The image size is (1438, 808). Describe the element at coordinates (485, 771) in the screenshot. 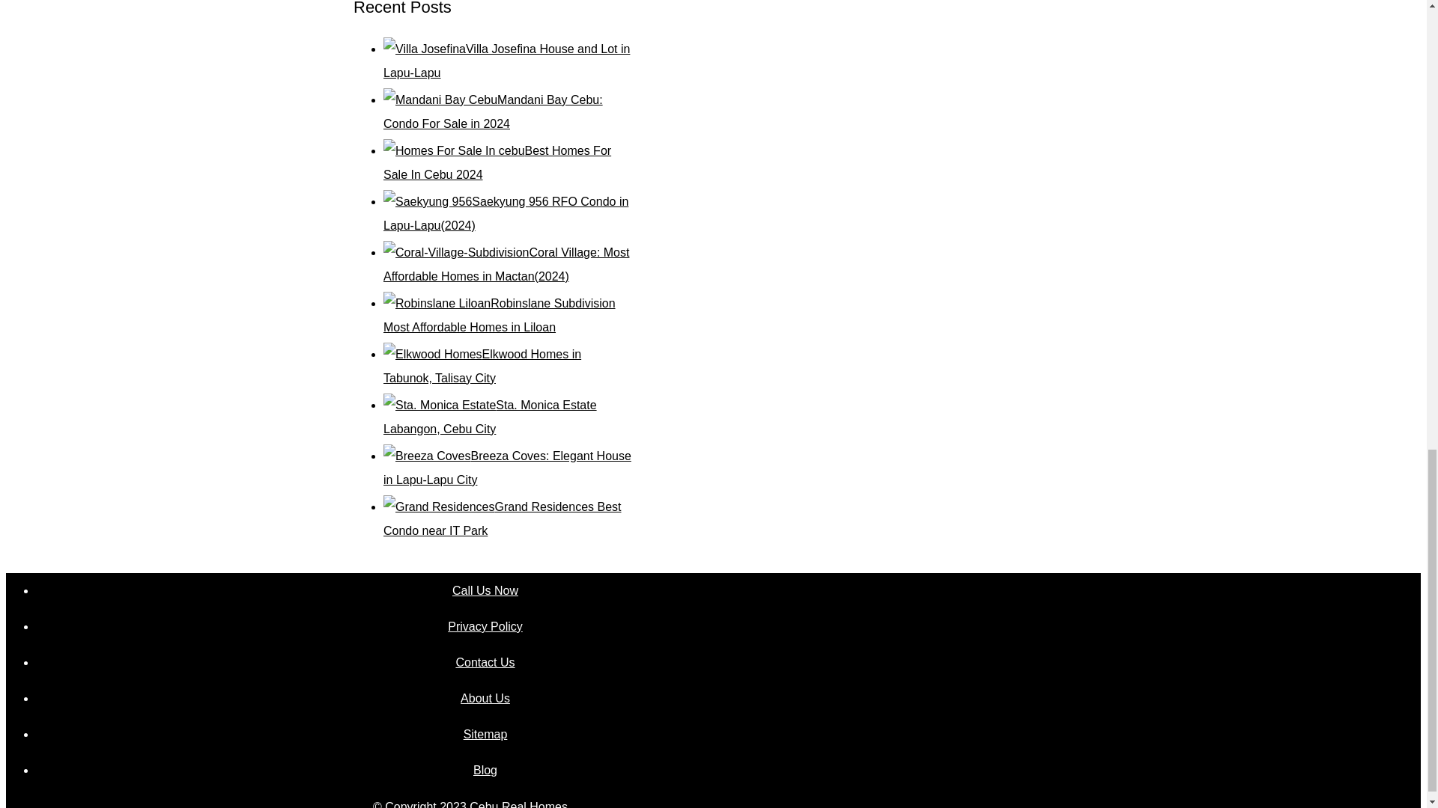

I see `Blog` at that location.